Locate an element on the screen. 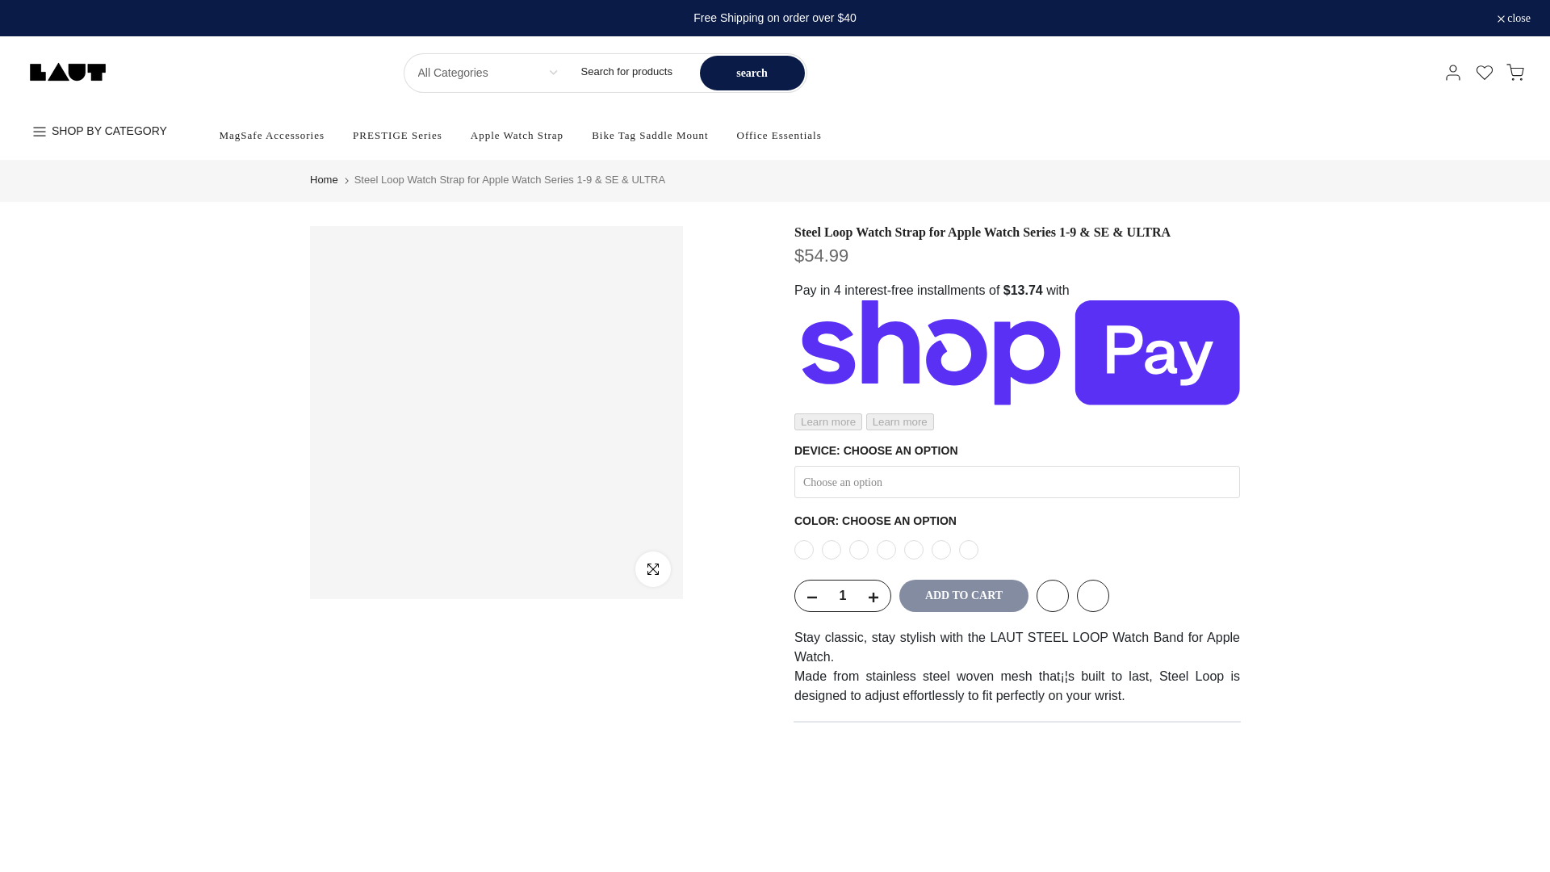 This screenshot has height=872, width=1550. Gold is located at coordinates (859, 549).